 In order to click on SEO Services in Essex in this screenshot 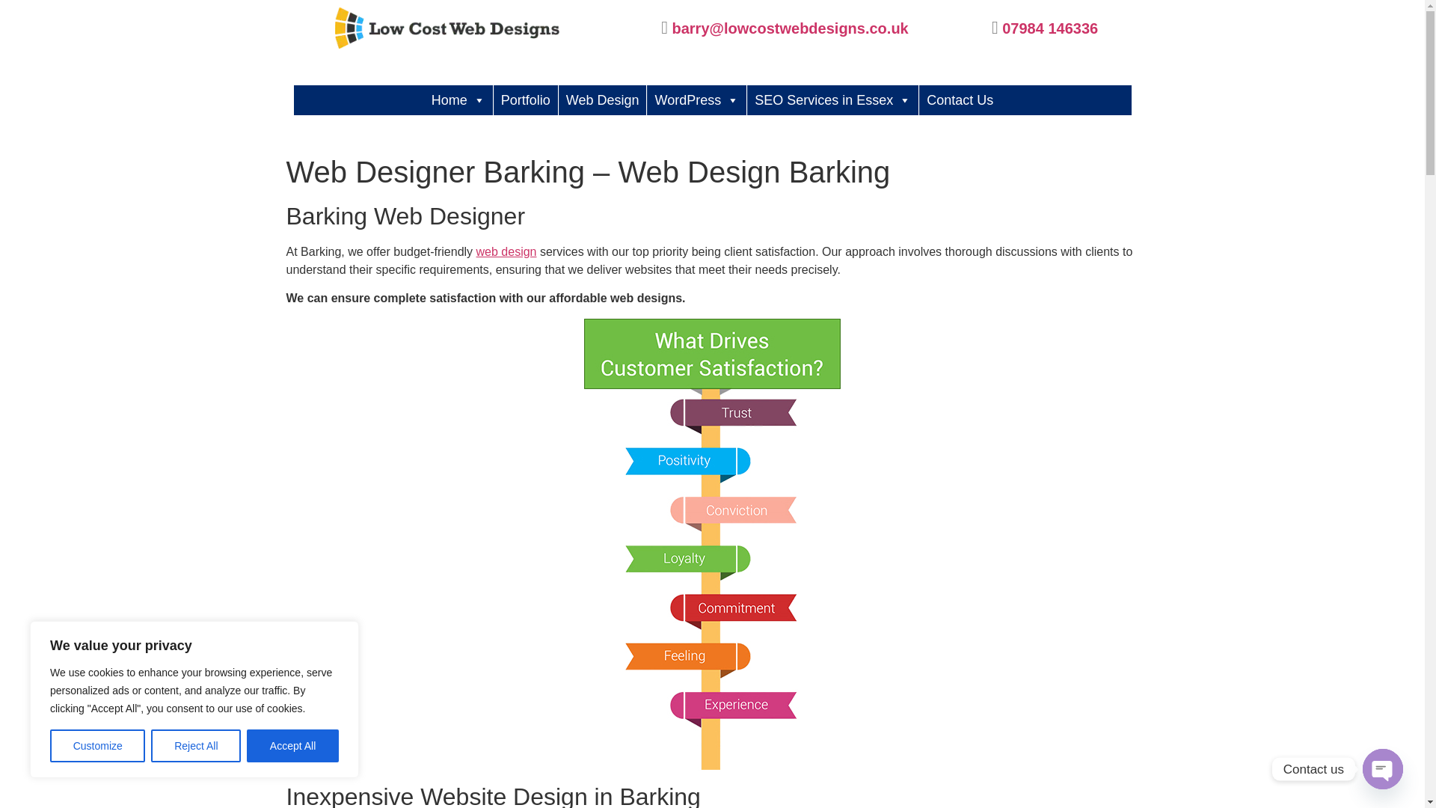, I will do `click(832, 100)`.